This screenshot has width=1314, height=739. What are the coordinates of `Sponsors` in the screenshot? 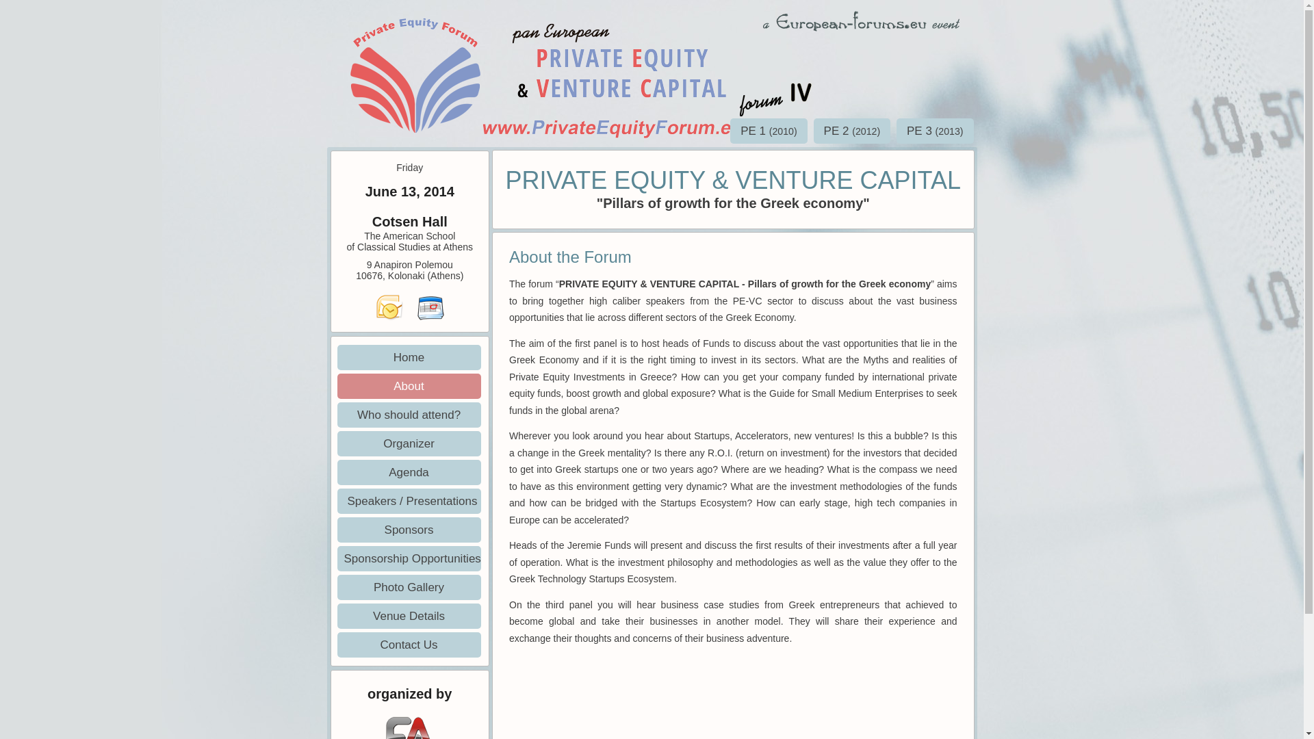 It's located at (408, 530).